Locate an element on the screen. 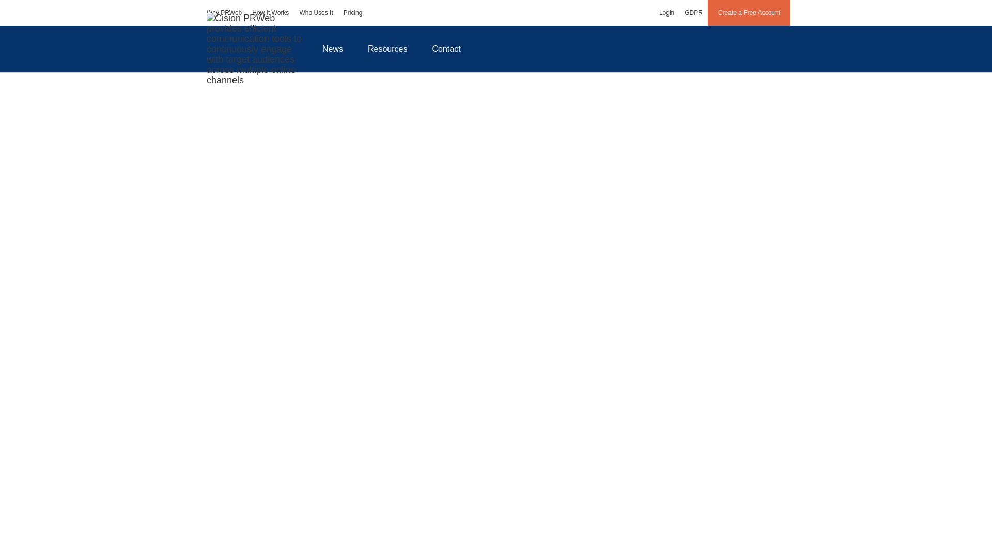  Create a Free Account is located at coordinates (749, 12).